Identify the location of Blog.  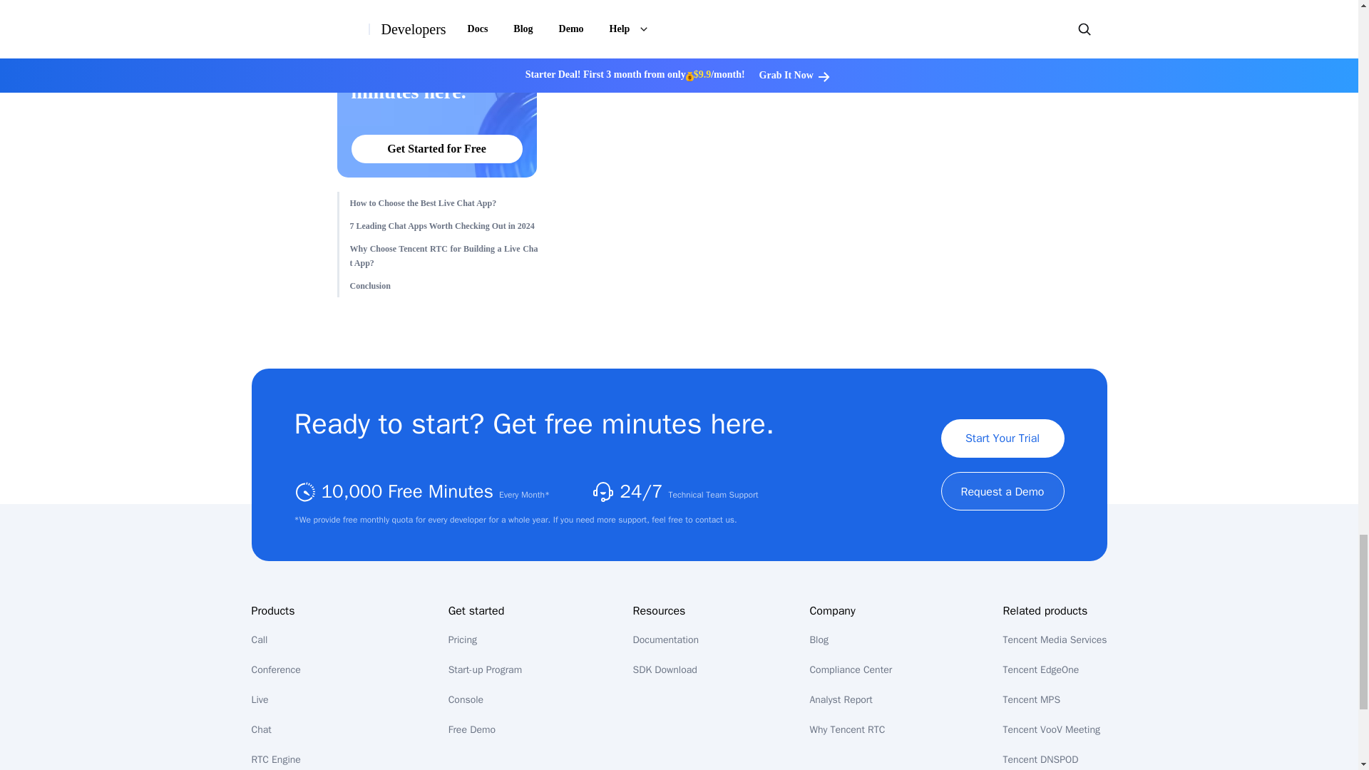
(1032, 700).